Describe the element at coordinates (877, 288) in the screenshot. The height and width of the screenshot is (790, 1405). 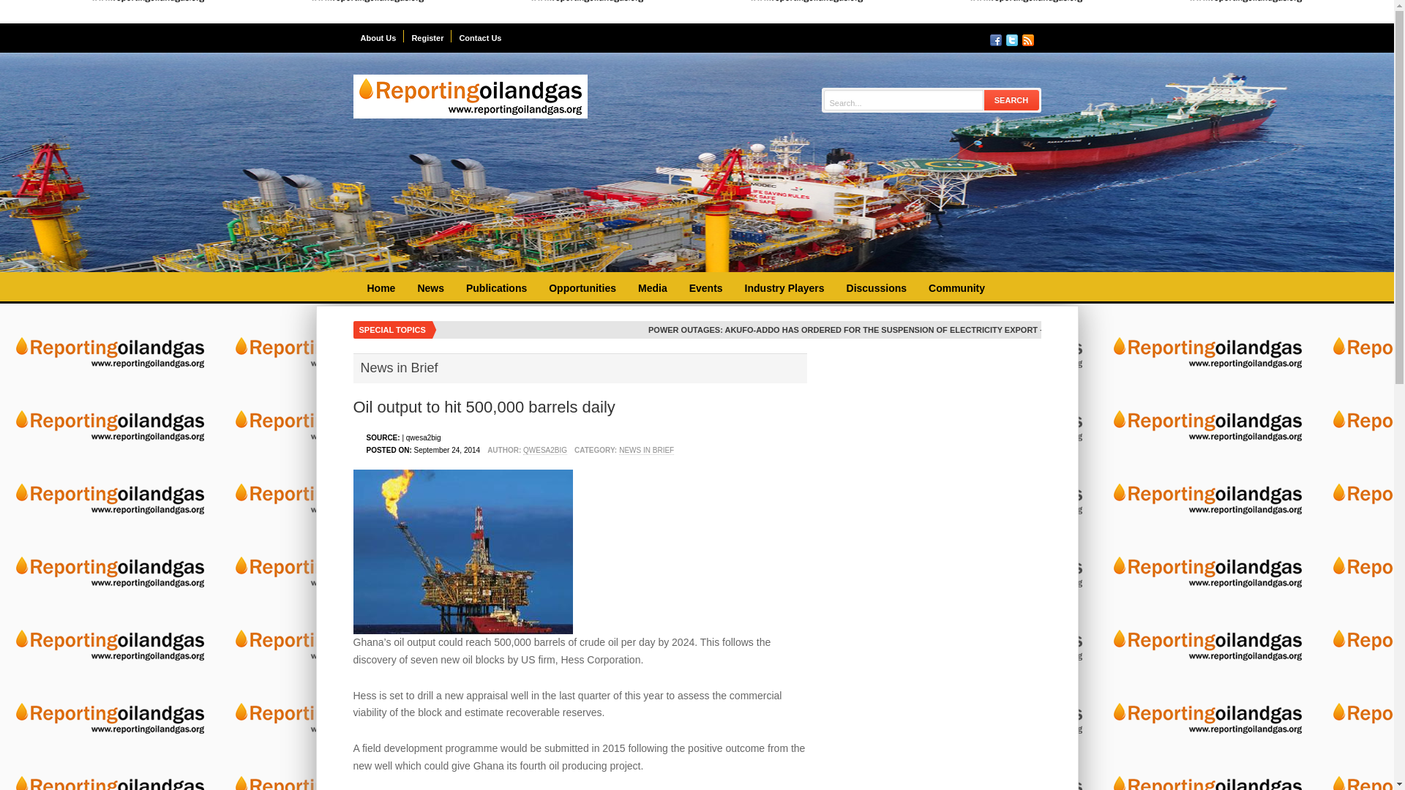
I see `Discussions` at that location.